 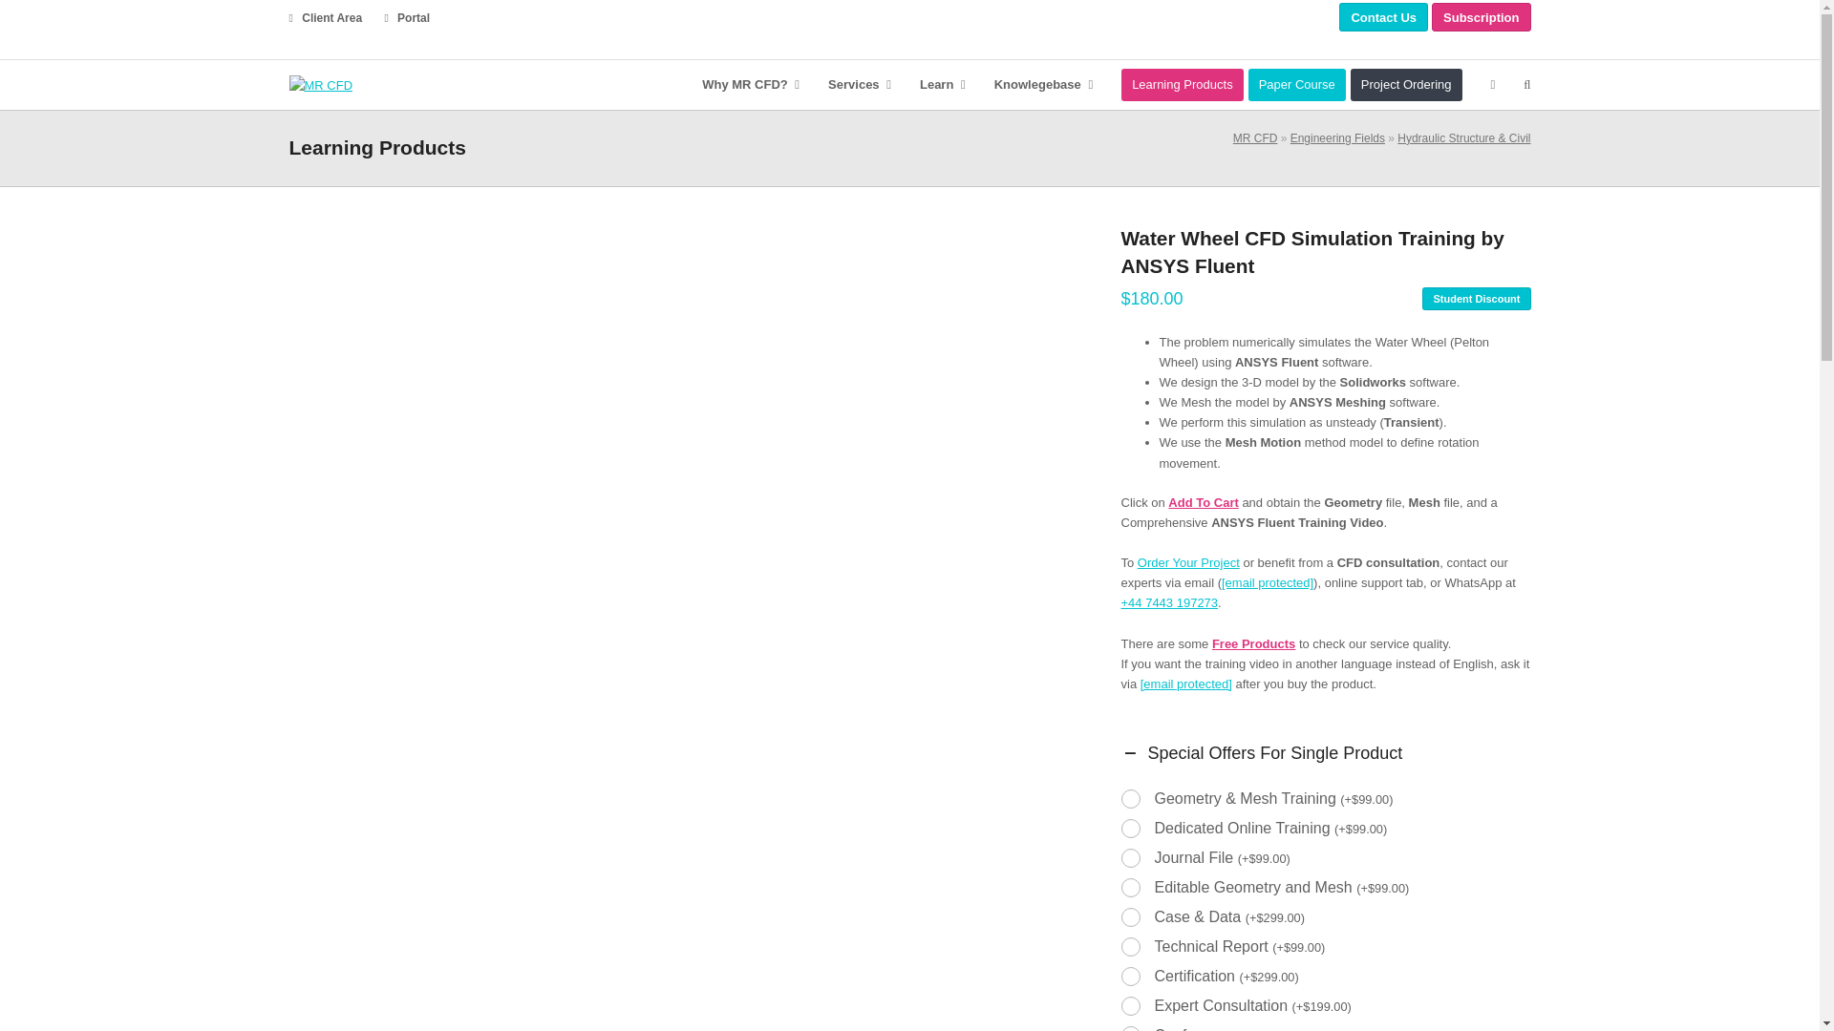 I want to click on Contact Us, so click(x=1383, y=17).